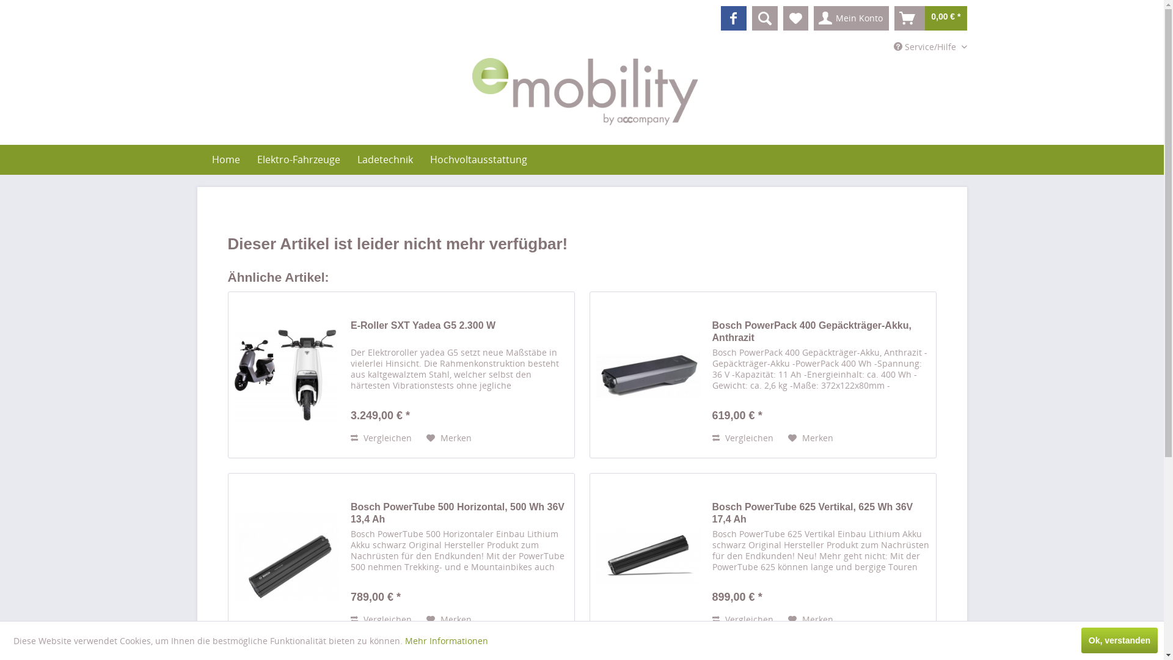 The image size is (1173, 660). Describe the element at coordinates (381, 438) in the screenshot. I see `Vergleichen` at that location.